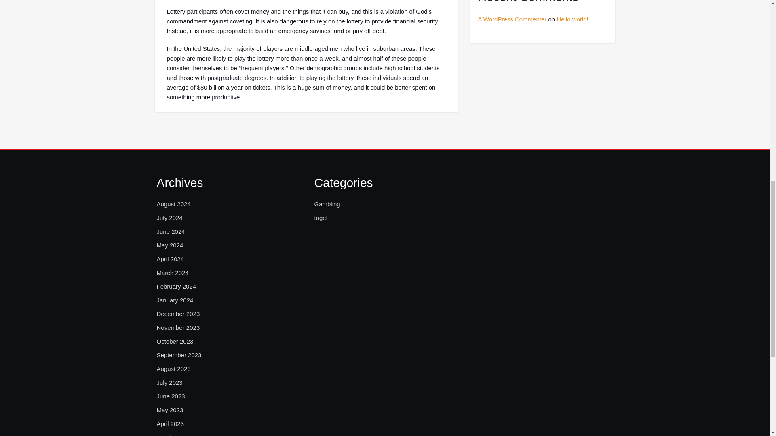 This screenshot has width=776, height=436. I want to click on A WordPress Commenter, so click(512, 19).